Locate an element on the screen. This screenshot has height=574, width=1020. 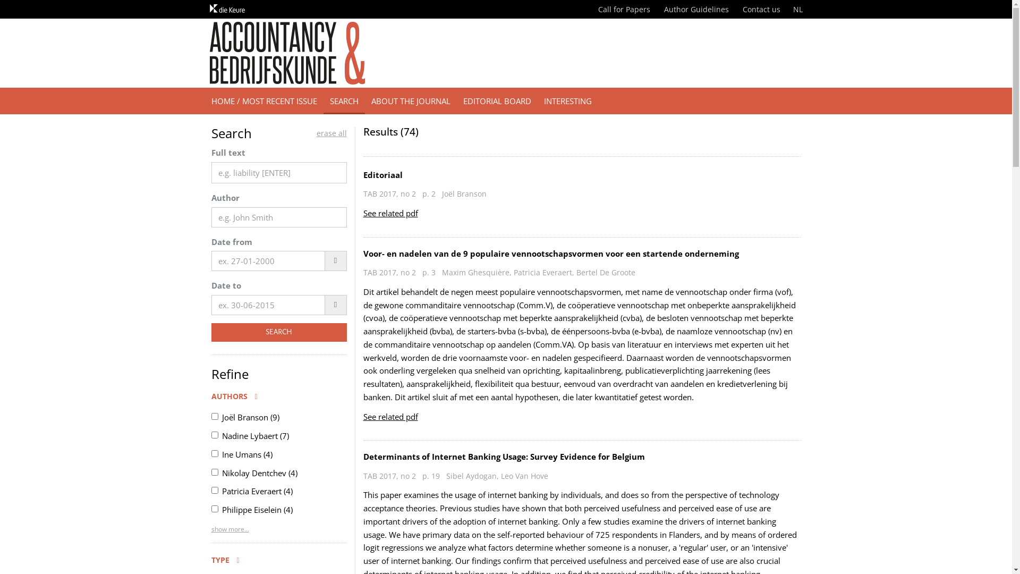
SEARCH is located at coordinates (279, 333).